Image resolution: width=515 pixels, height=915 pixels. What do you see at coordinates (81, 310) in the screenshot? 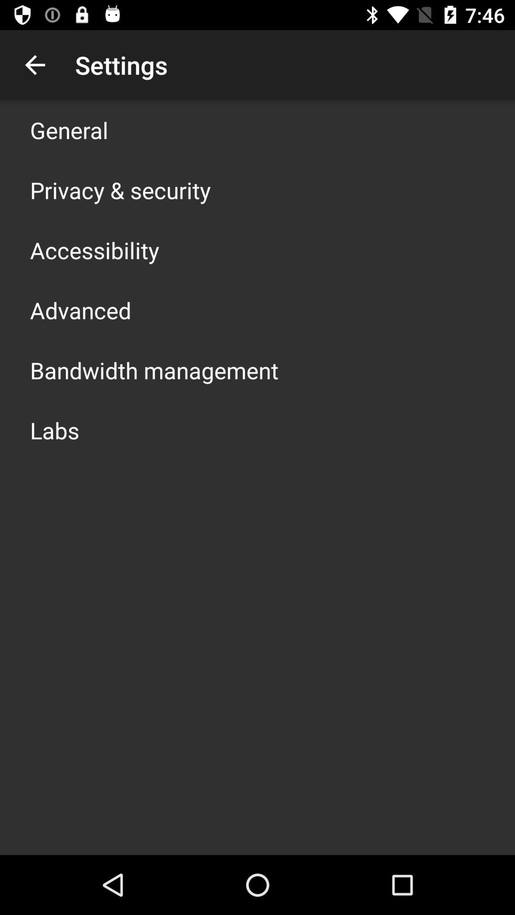
I see `jump to the advanced item` at bounding box center [81, 310].